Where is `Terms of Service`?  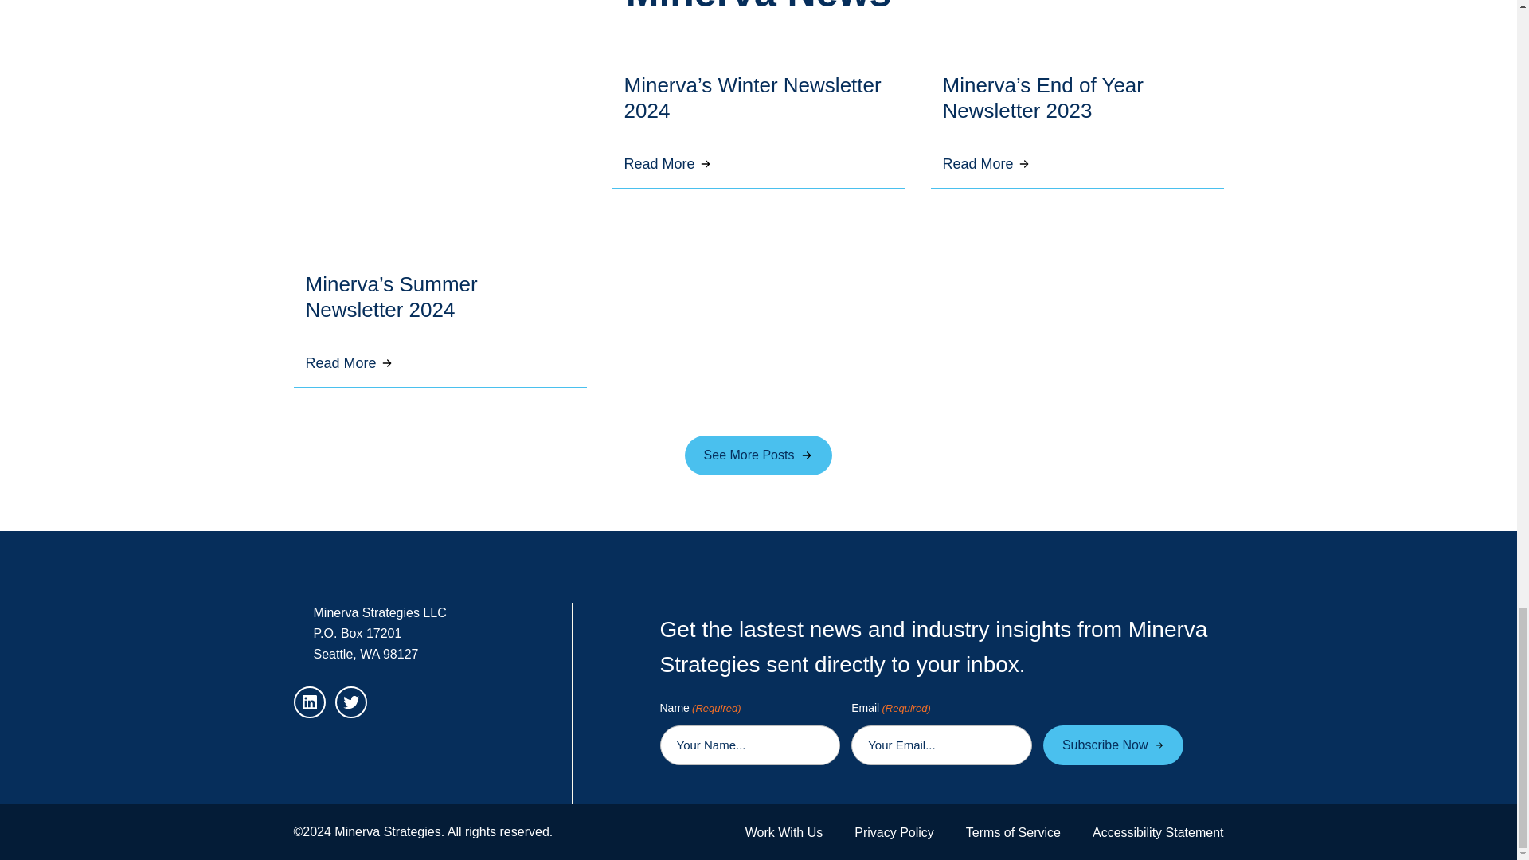 Terms of Service is located at coordinates (1013, 832).